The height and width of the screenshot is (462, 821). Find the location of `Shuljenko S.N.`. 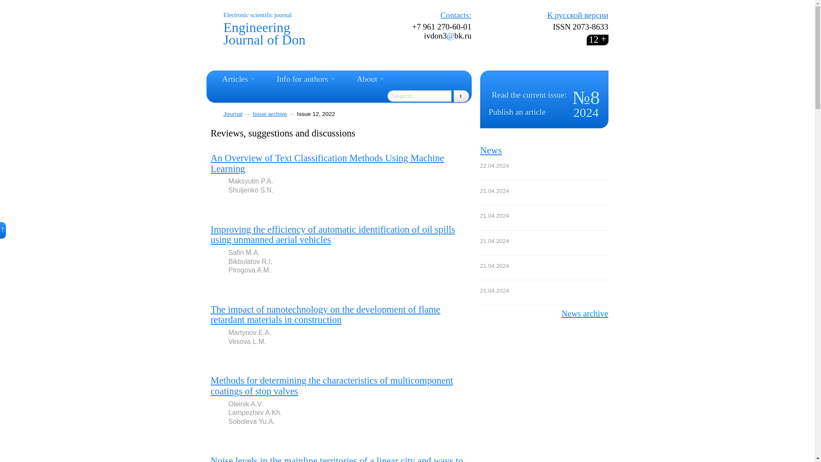

Shuljenko S.N. is located at coordinates (251, 190).